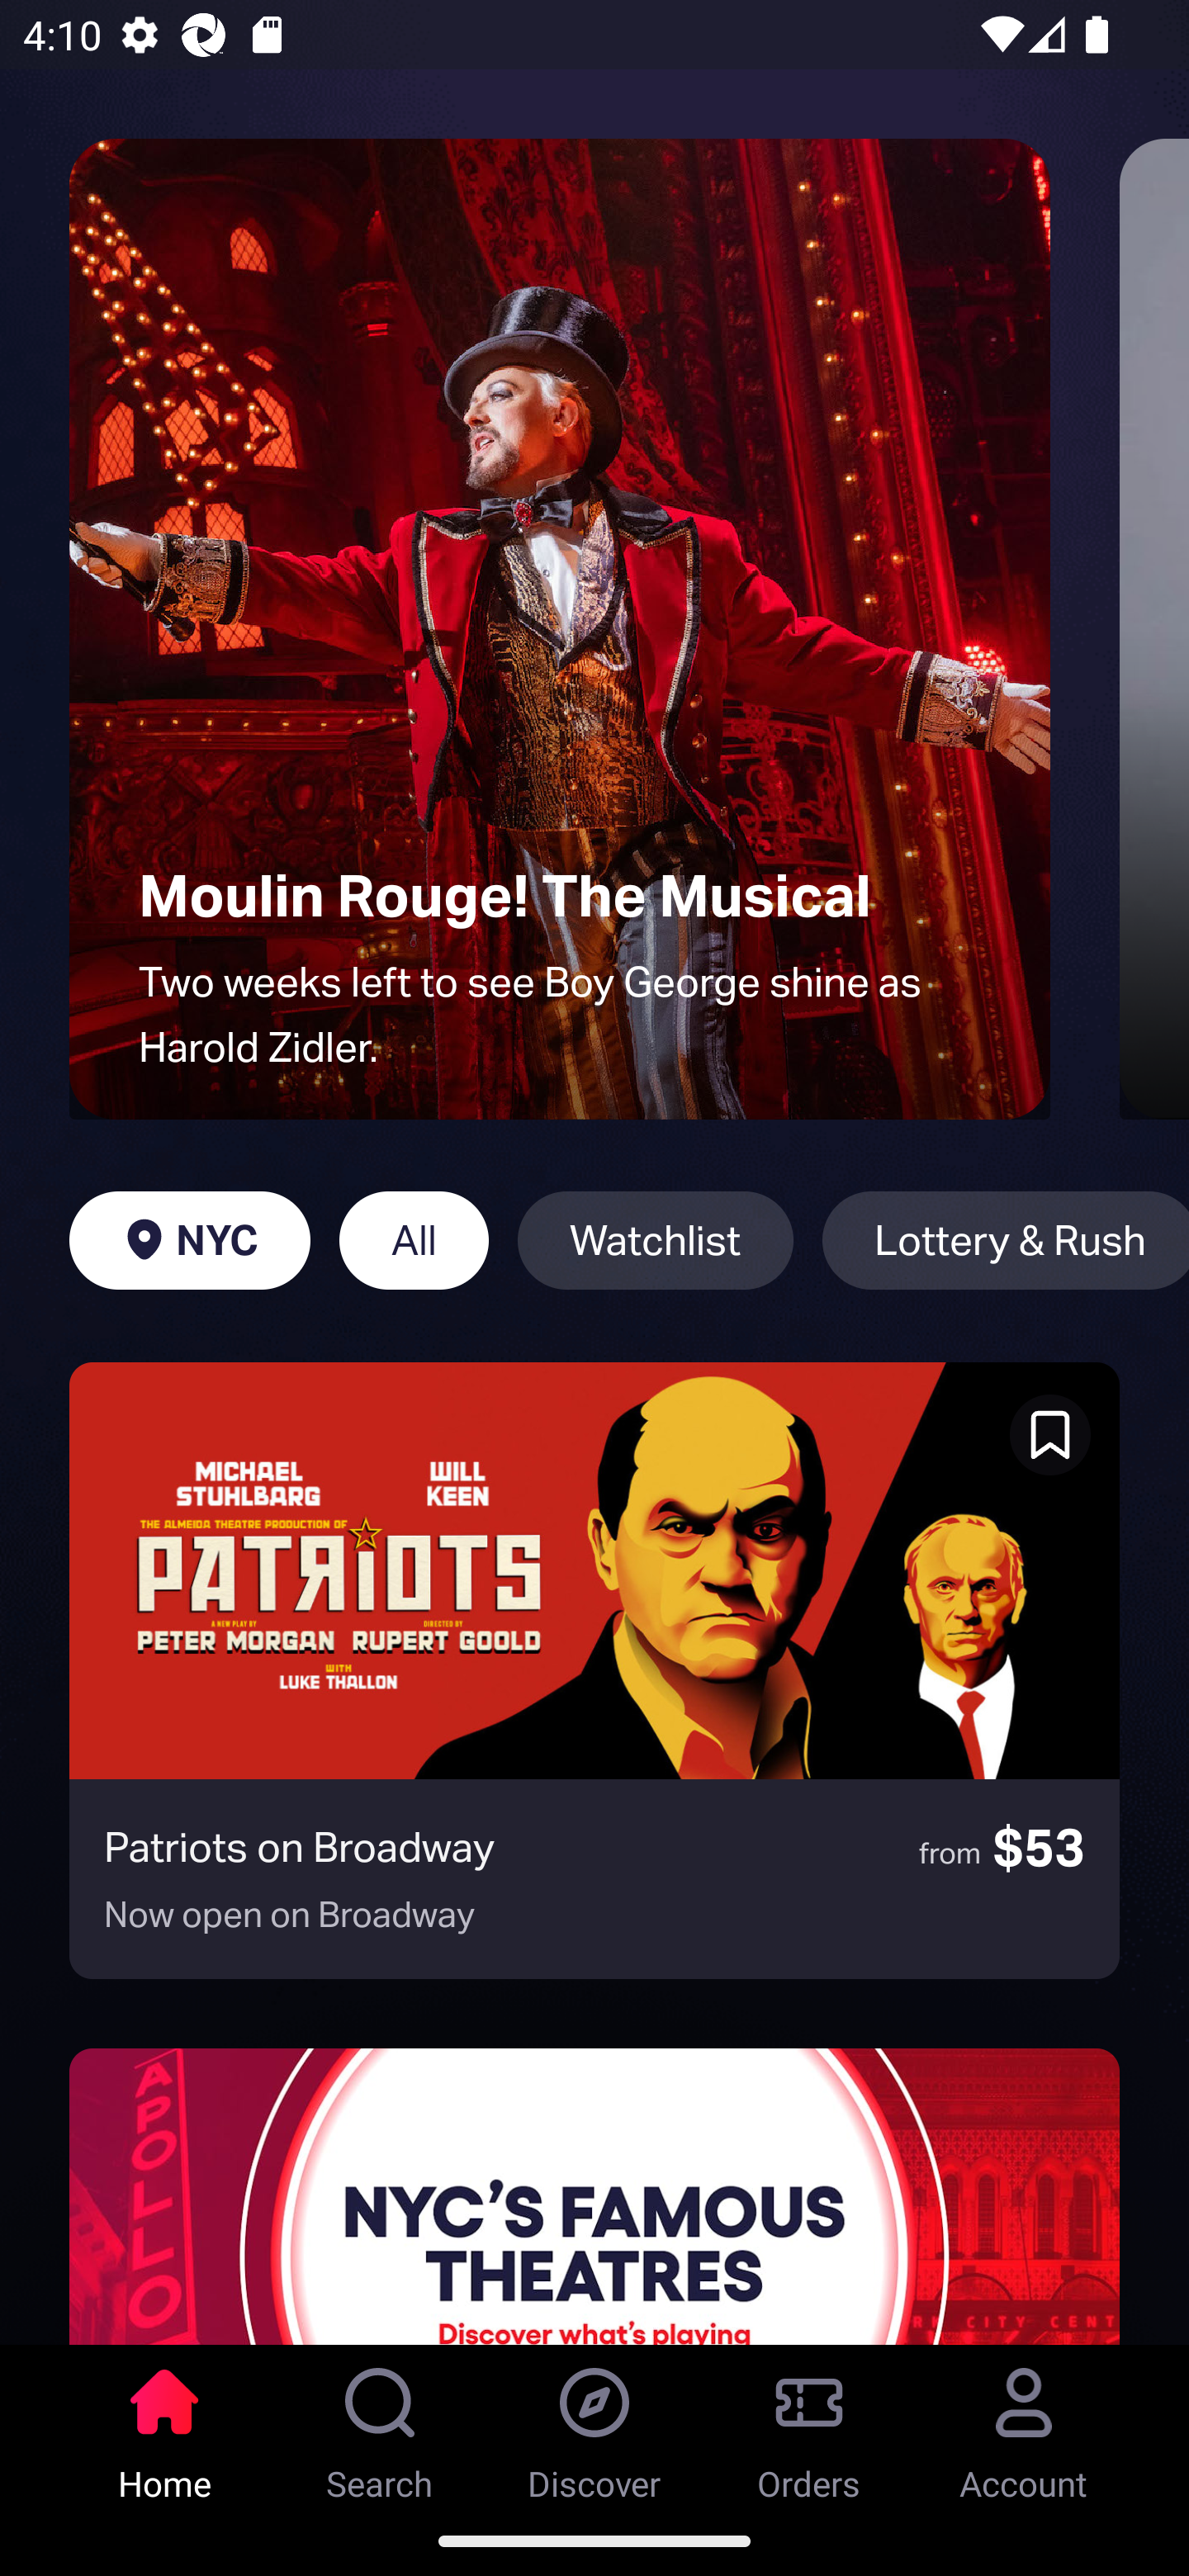 Image resolution: width=1189 pixels, height=2576 pixels. Describe the element at coordinates (594, 1670) in the screenshot. I see `Patriots on Broadway from $53 Now open on Broadway` at that location.